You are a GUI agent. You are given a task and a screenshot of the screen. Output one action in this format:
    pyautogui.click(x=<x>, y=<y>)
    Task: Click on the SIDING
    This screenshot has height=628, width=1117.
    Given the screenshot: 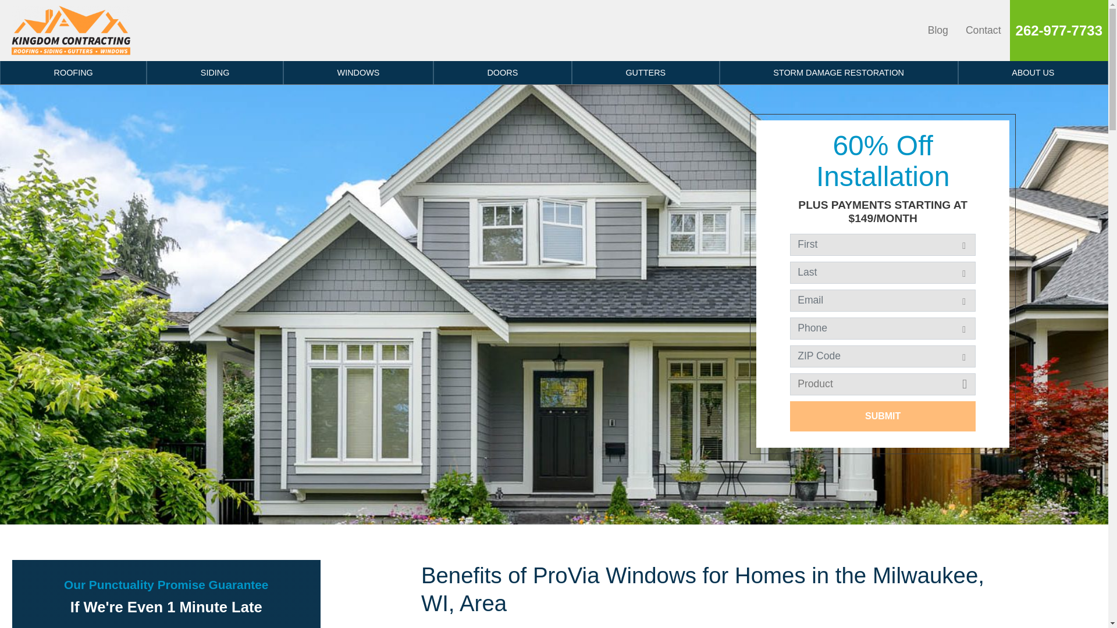 What is the action you would take?
    pyautogui.click(x=215, y=72)
    